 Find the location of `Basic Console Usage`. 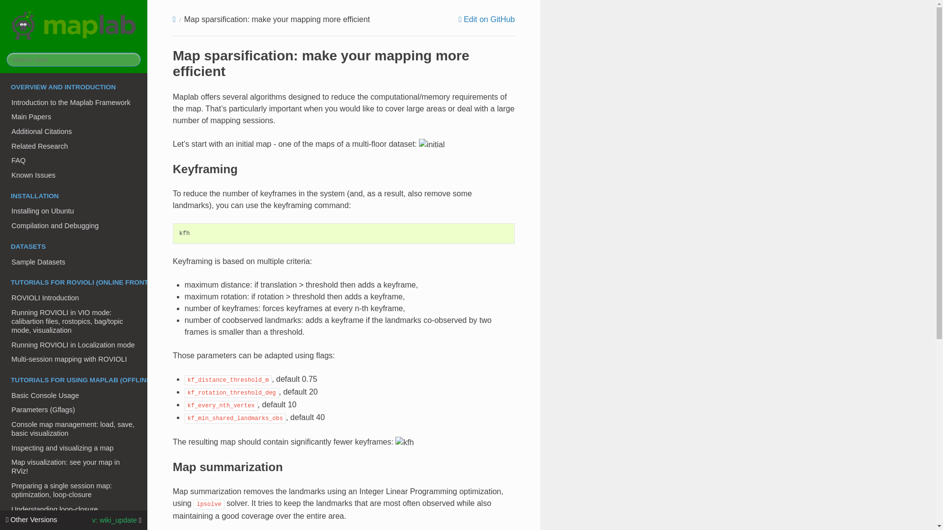

Basic Console Usage is located at coordinates (74, 395).